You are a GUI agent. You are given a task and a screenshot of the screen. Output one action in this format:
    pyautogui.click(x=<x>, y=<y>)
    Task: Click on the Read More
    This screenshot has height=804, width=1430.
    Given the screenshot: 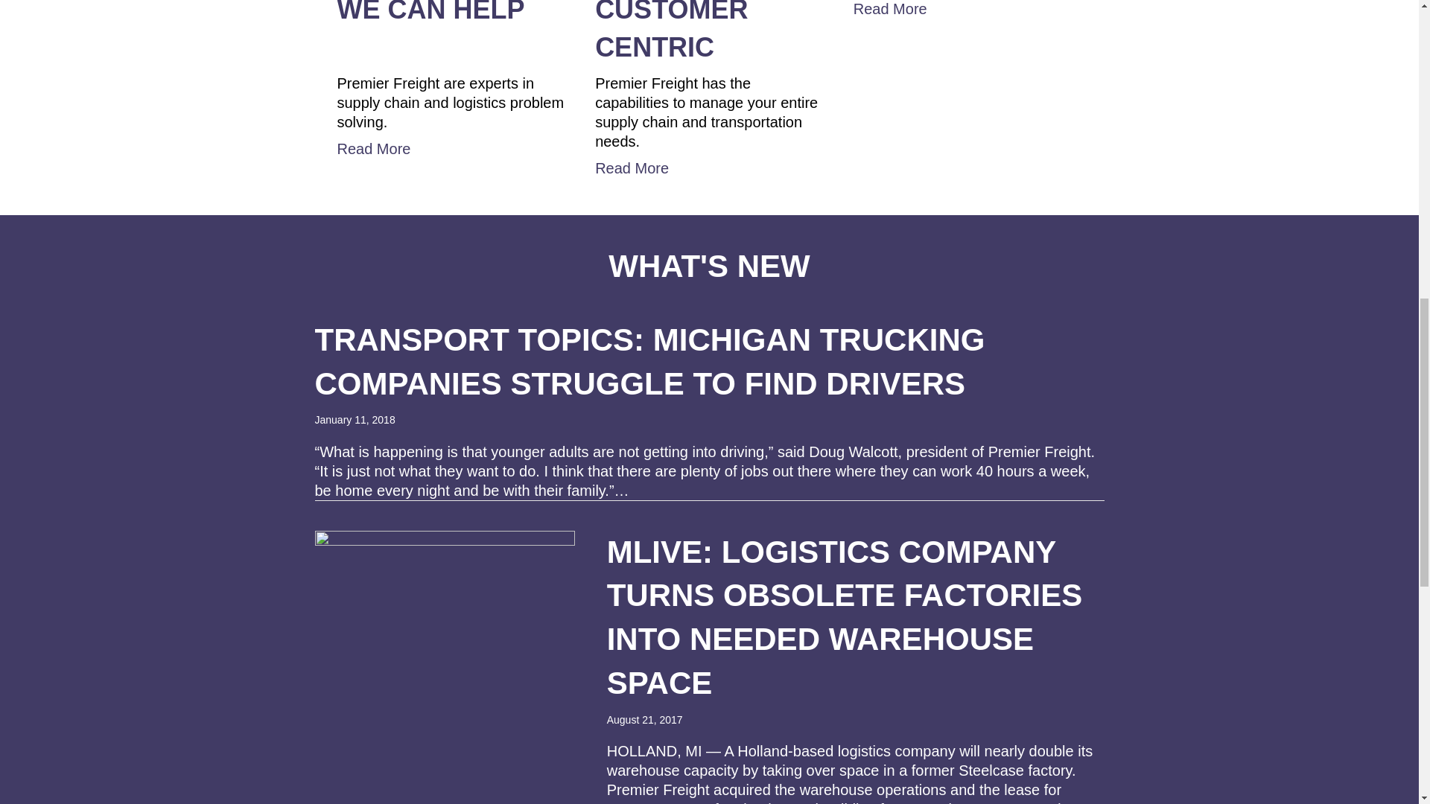 What is the action you would take?
    pyautogui.click(x=450, y=148)
    